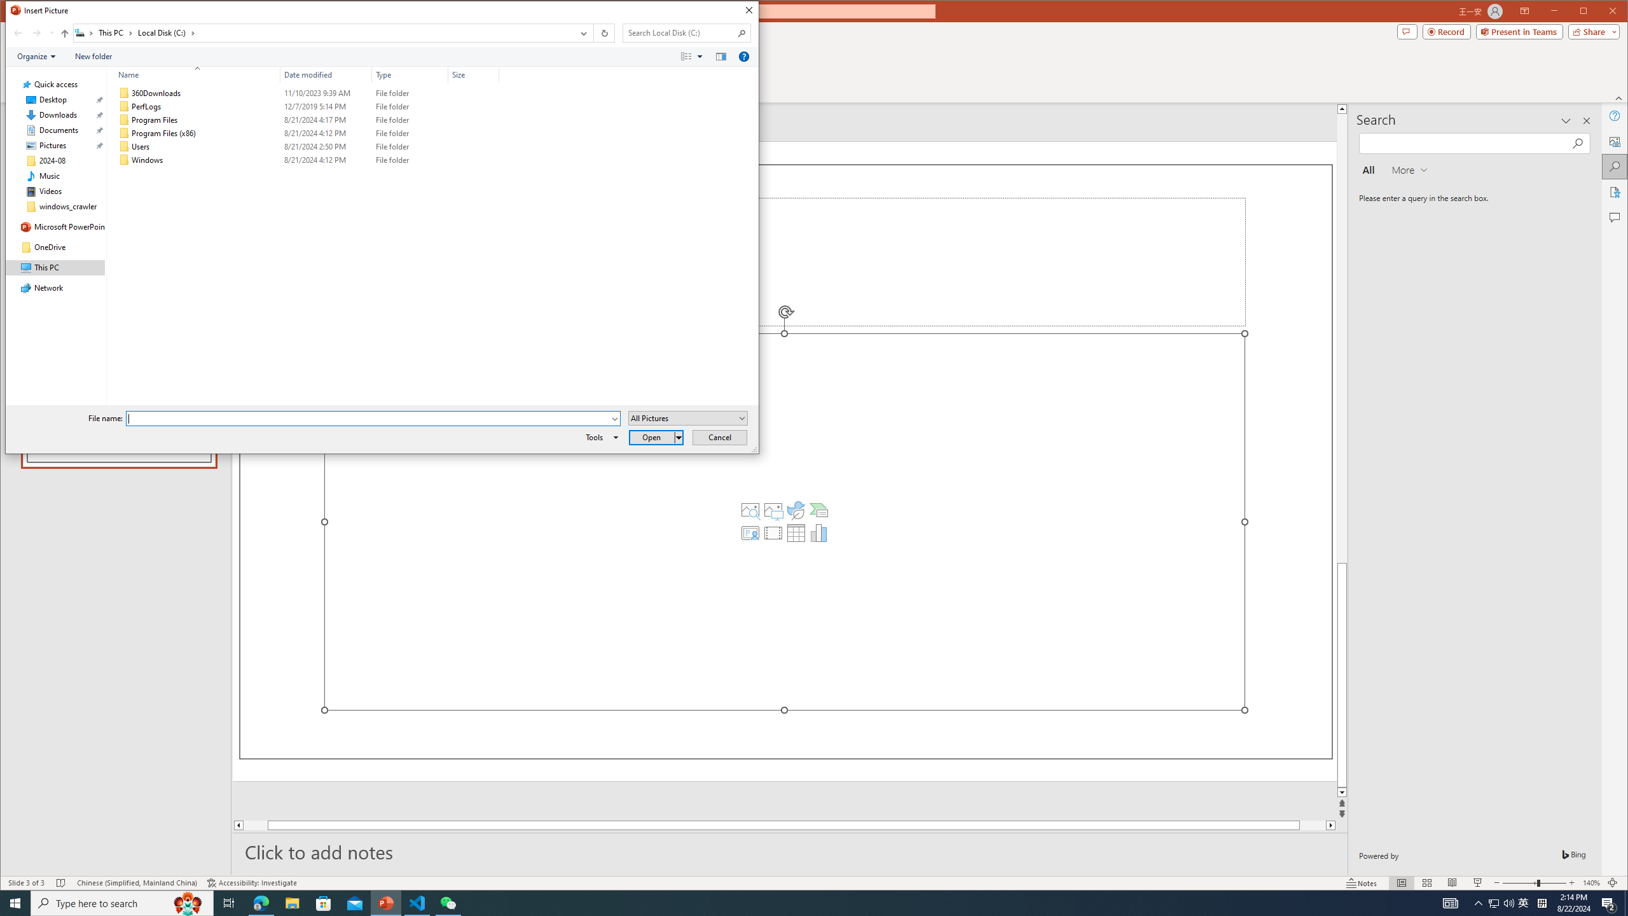  I want to click on Class: UIImage, so click(124, 160).